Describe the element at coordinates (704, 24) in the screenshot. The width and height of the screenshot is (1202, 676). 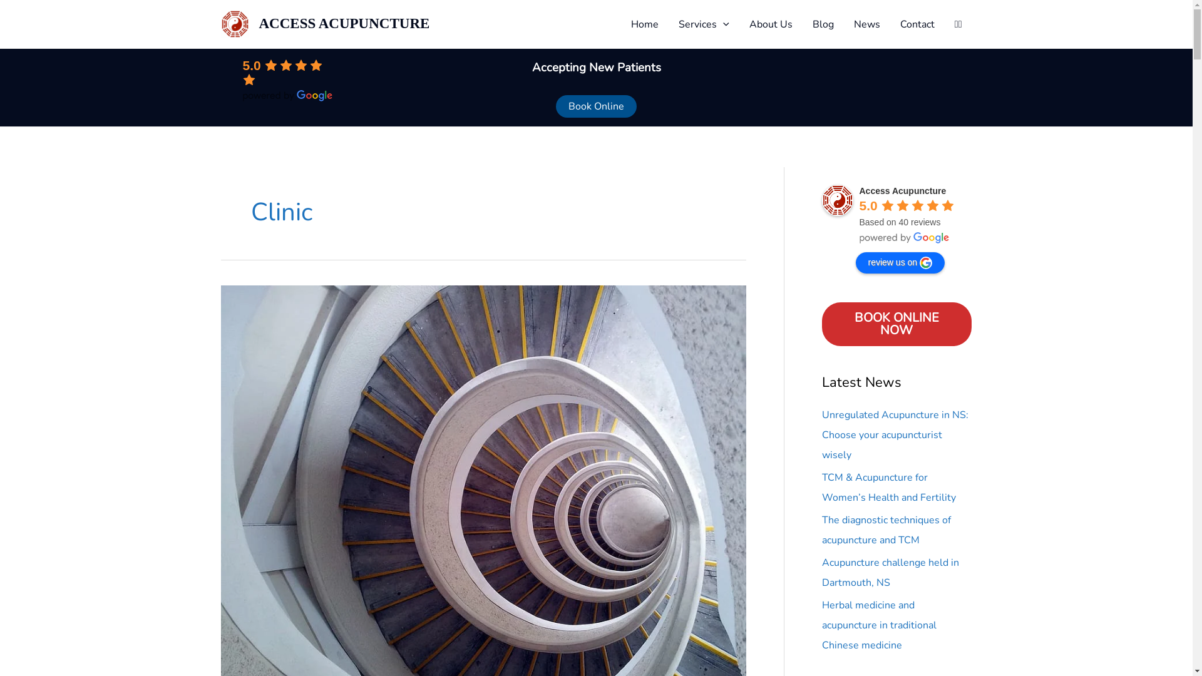
I see `Services` at that location.